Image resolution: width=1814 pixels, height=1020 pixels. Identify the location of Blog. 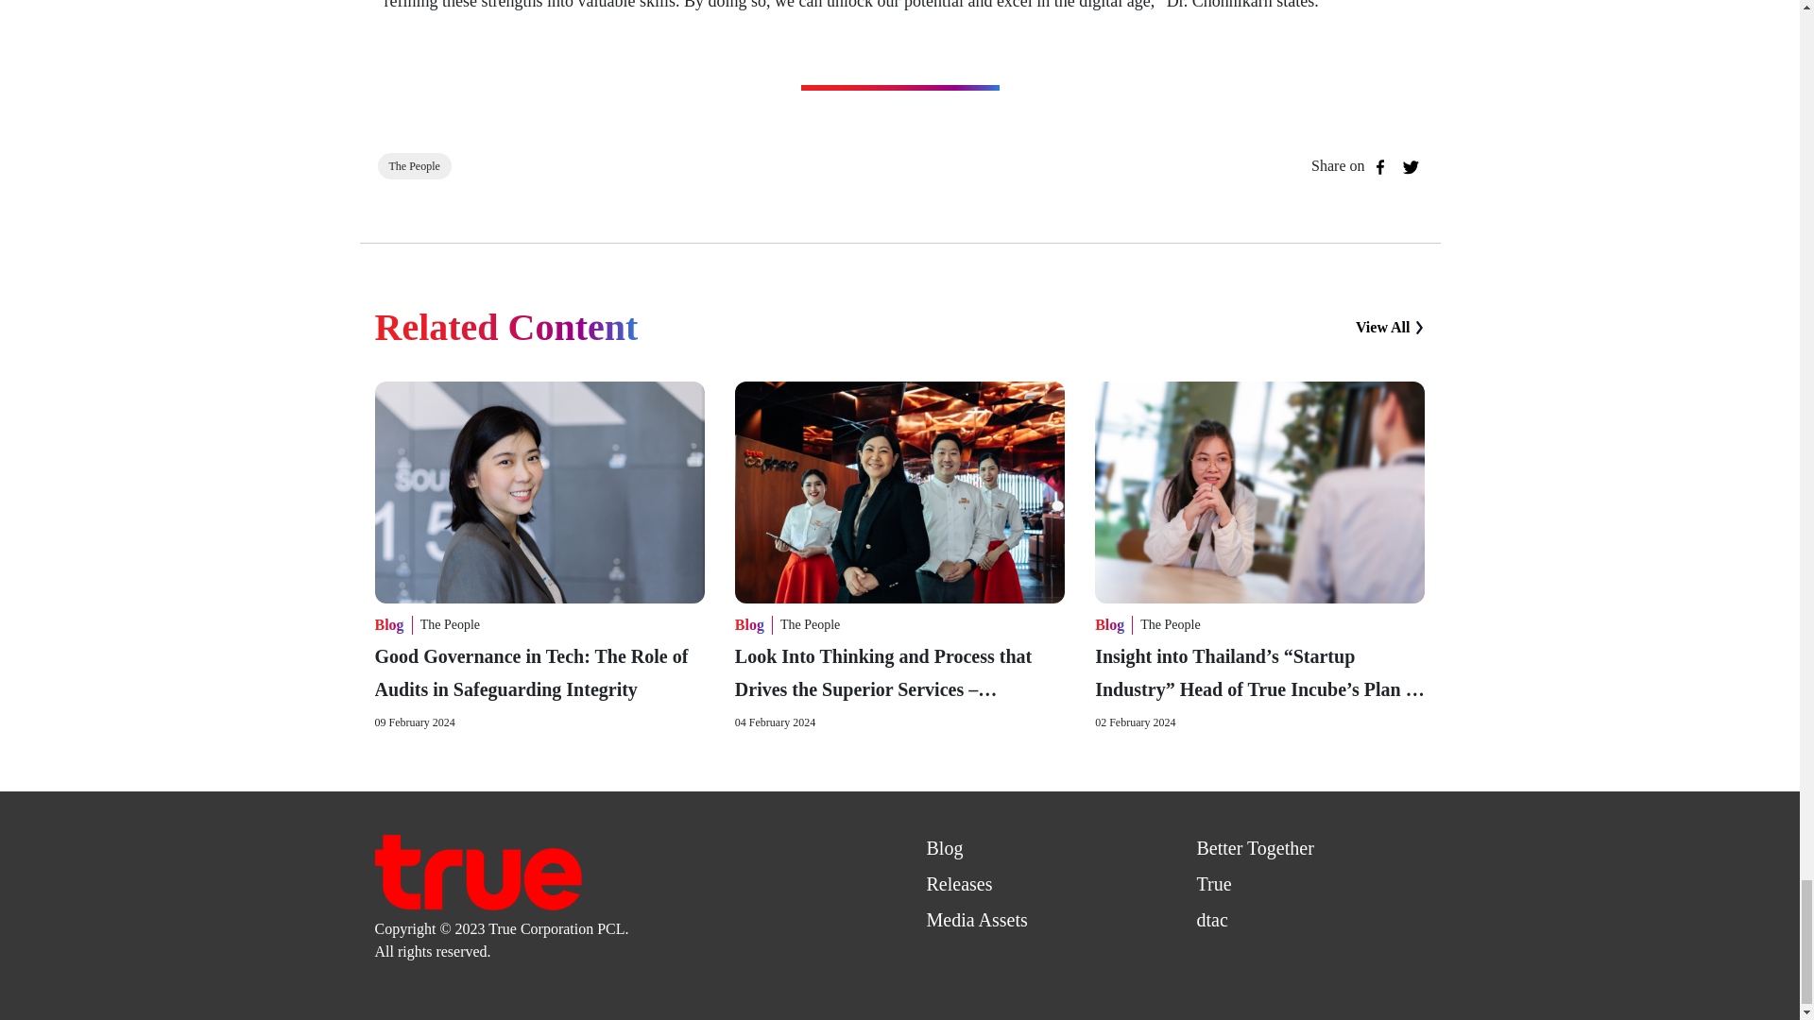
(944, 848).